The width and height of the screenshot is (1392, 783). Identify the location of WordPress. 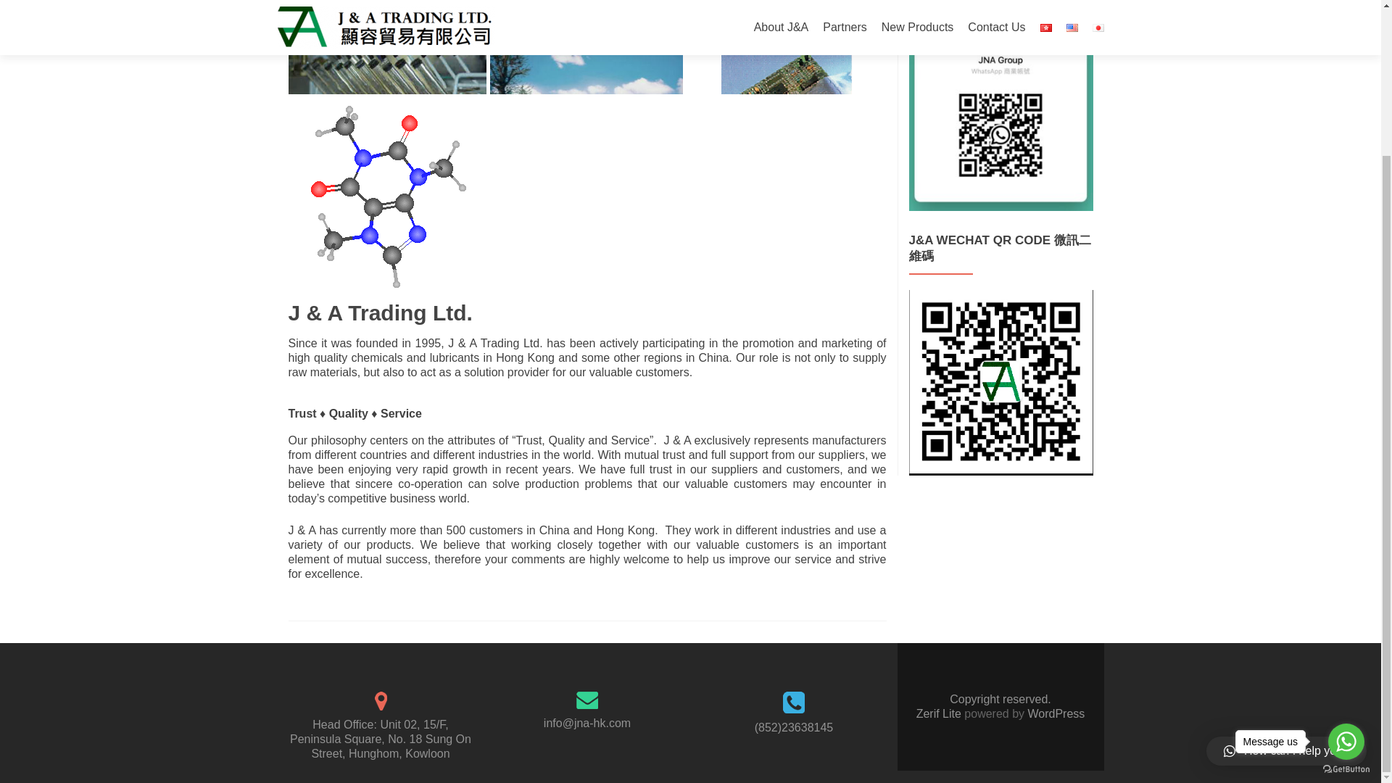
(1054, 713).